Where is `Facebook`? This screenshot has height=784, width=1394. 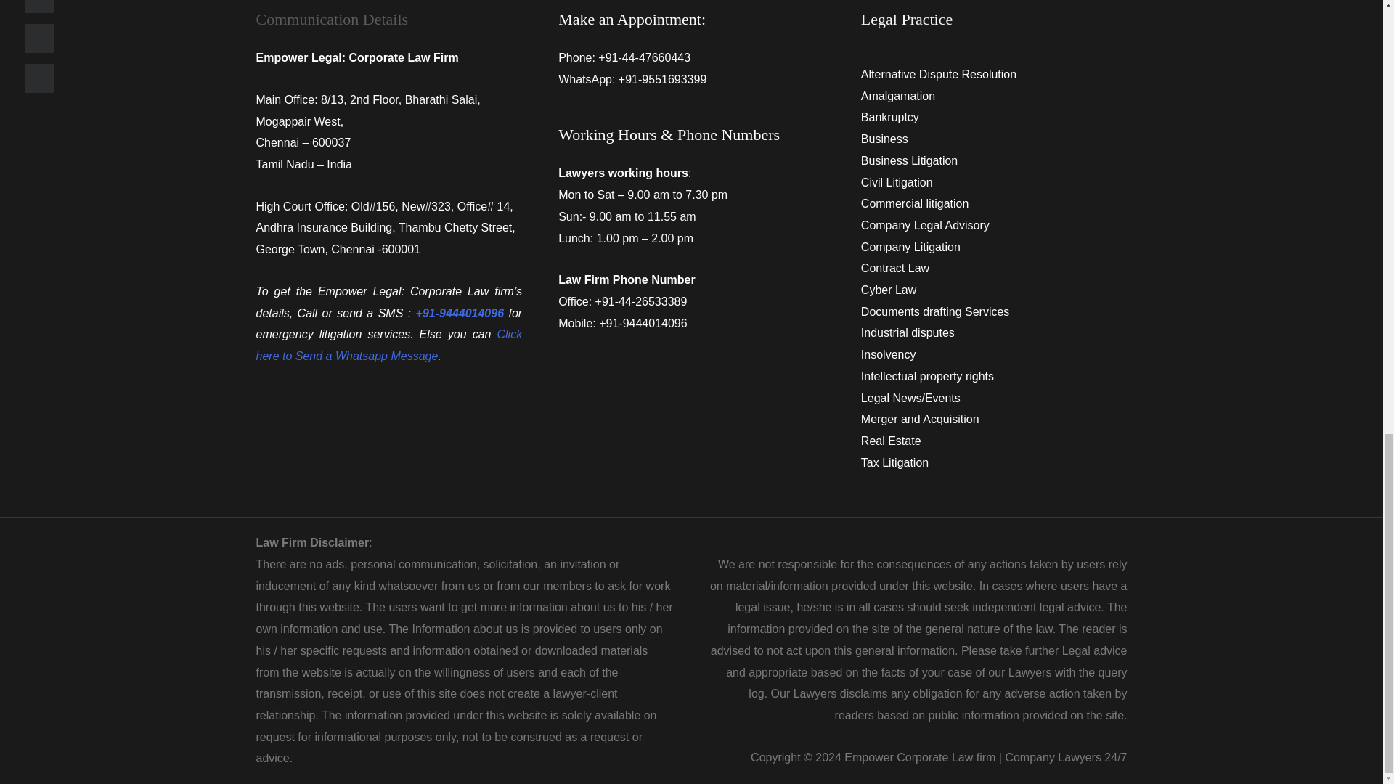
Facebook is located at coordinates (39, 7).